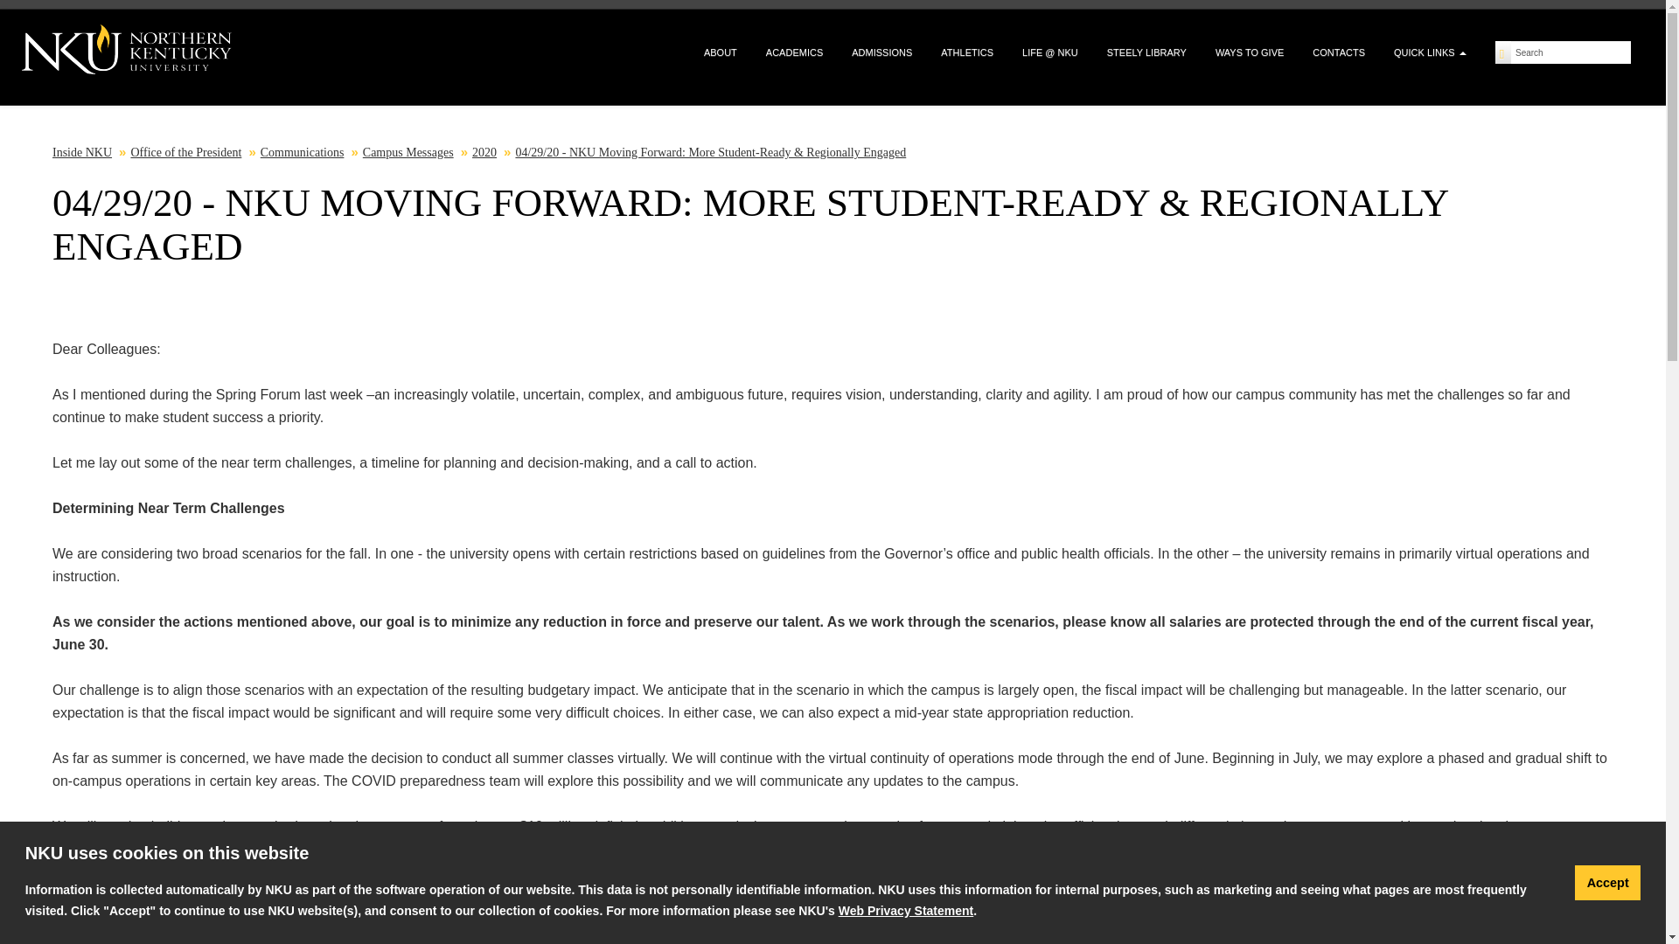 This screenshot has height=944, width=1679. Describe the element at coordinates (967, 52) in the screenshot. I see `ATHLETICS` at that location.